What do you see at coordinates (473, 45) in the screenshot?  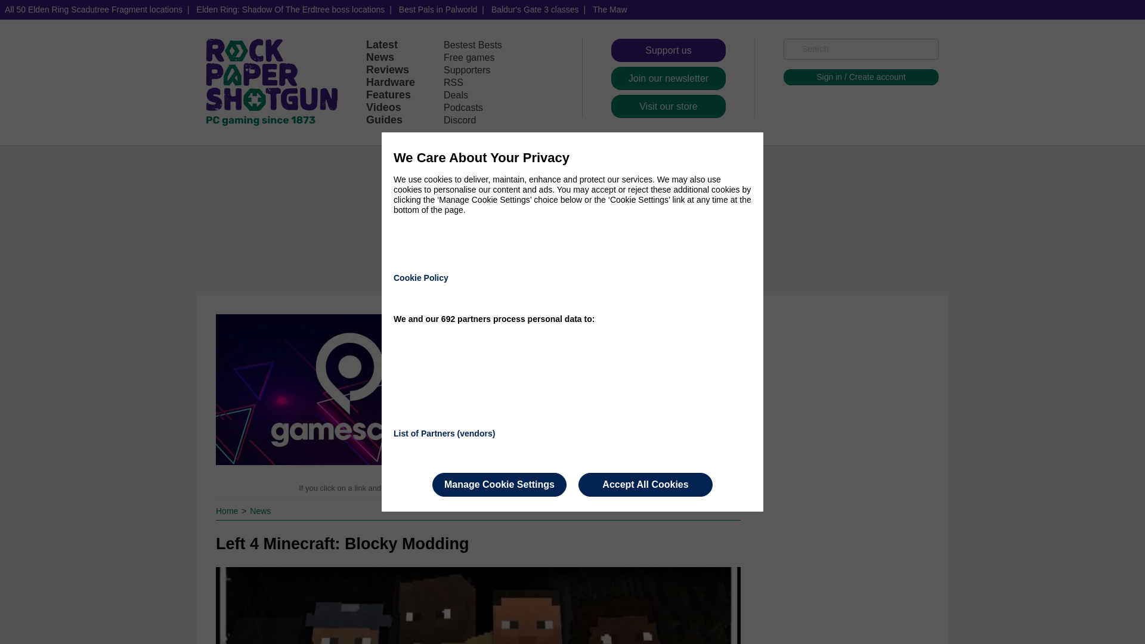 I see `Bestest Bests` at bounding box center [473, 45].